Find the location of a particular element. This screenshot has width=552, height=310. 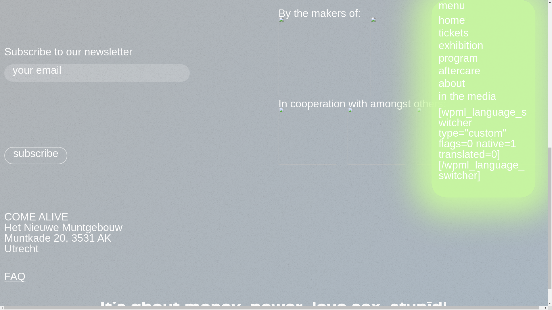

FAQ is located at coordinates (15, 276).